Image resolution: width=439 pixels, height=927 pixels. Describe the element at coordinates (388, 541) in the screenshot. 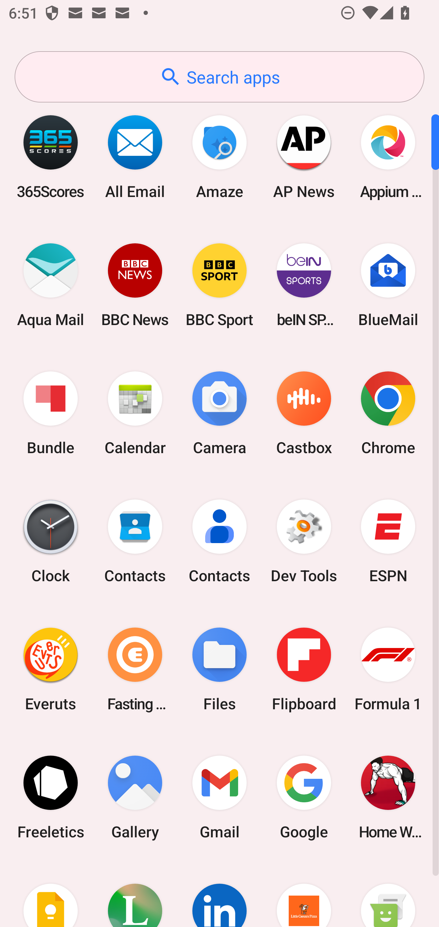

I see `ESPN` at that location.